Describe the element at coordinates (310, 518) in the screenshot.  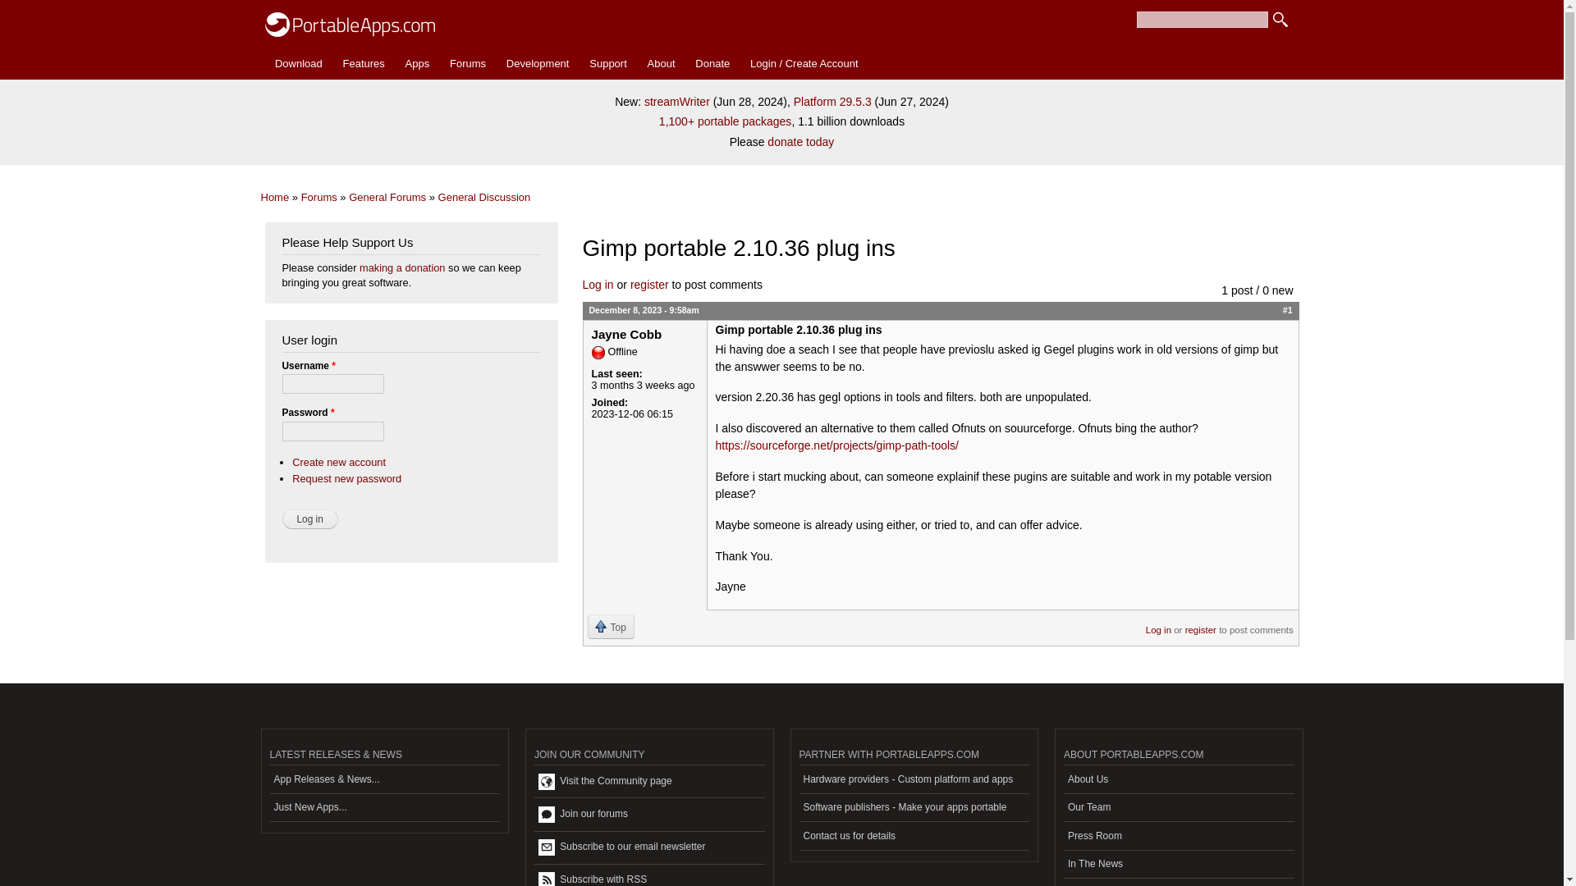
I see `Log in` at that location.